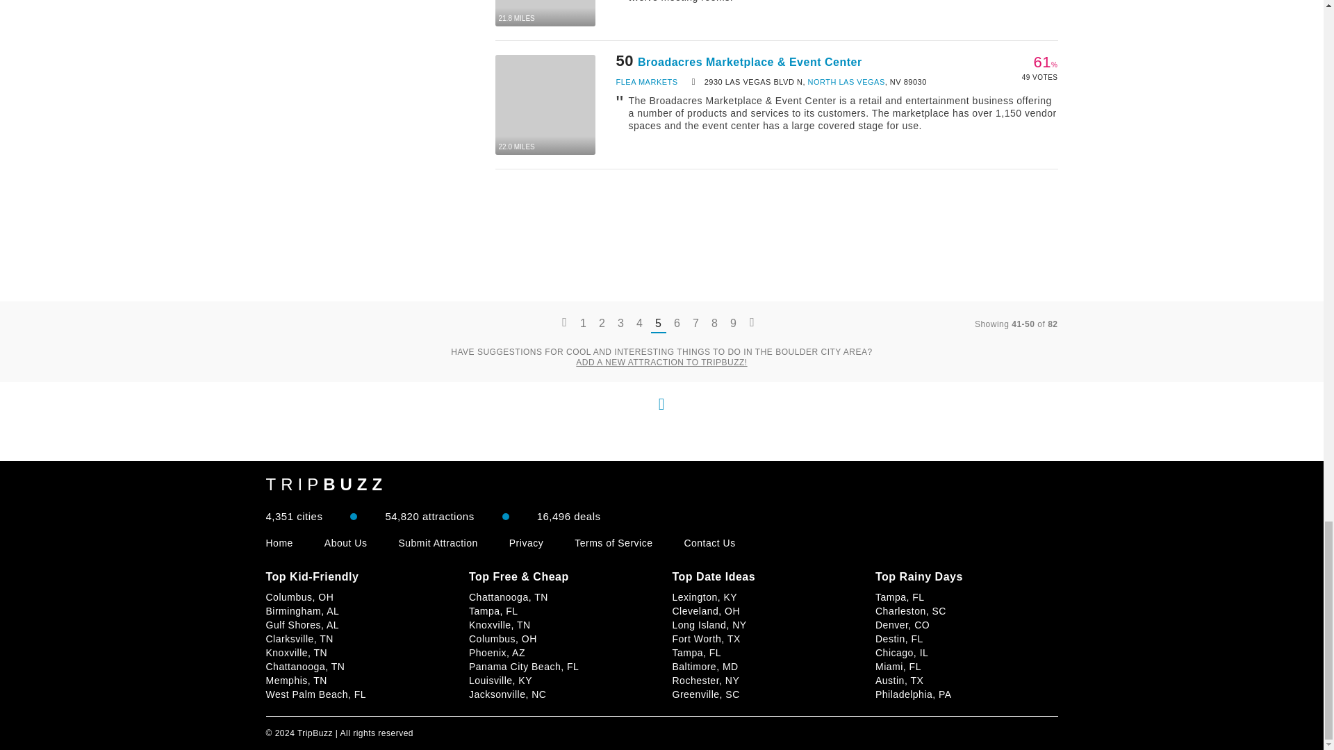 The height and width of the screenshot is (750, 1334). What do you see at coordinates (526, 543) in the screenshot?
I see `Privacy` at bounding box center [526, 543].